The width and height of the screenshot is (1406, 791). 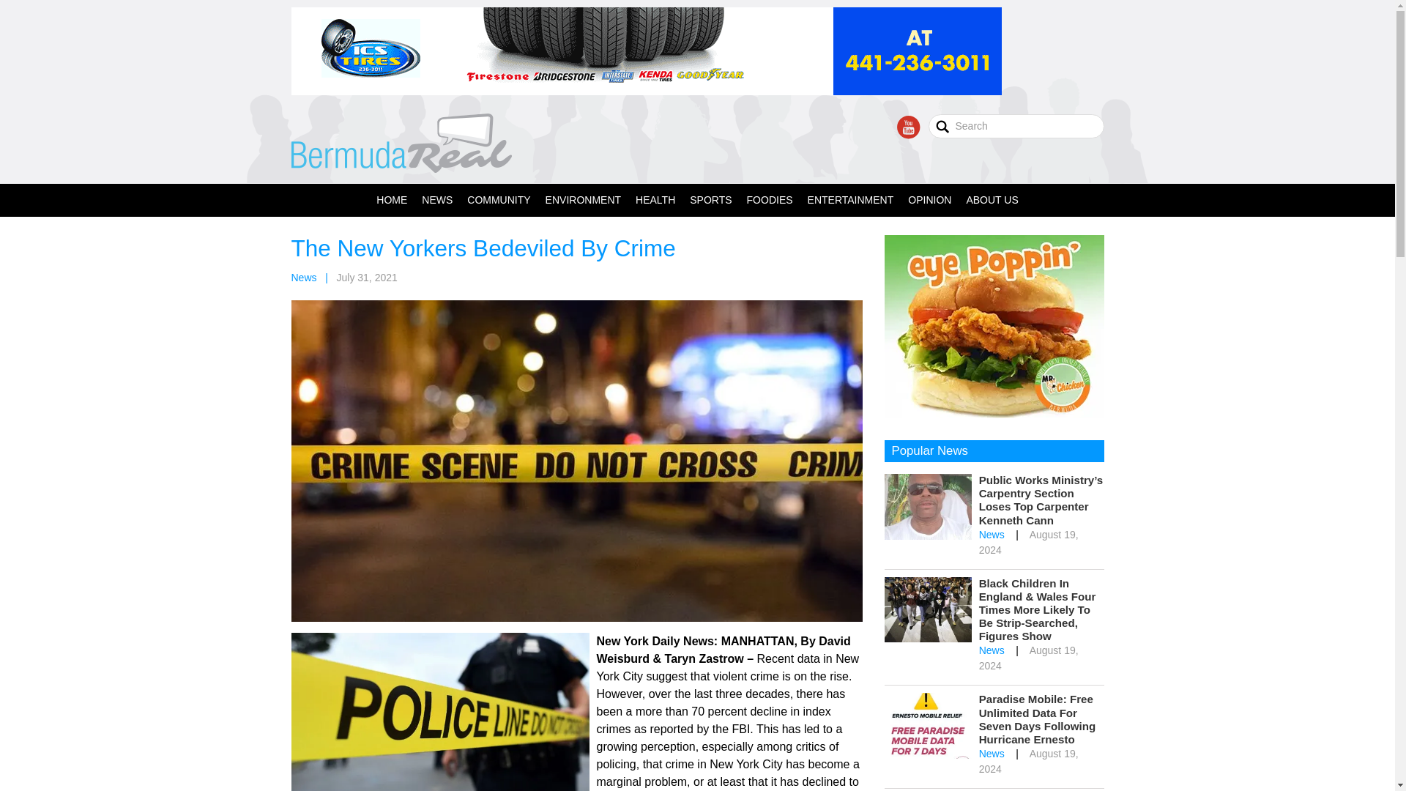 I want to click on NEWS, so click(x=436, y=199).